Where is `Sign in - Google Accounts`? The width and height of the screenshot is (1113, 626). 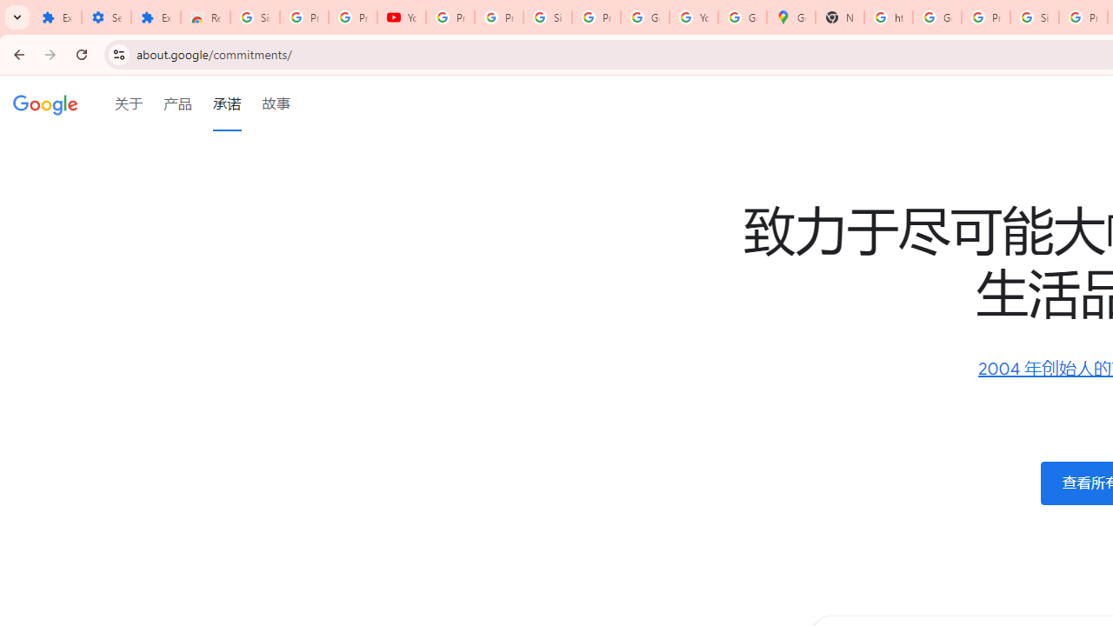
Sign in - Google Accounts is located at coordinates (547, 17).